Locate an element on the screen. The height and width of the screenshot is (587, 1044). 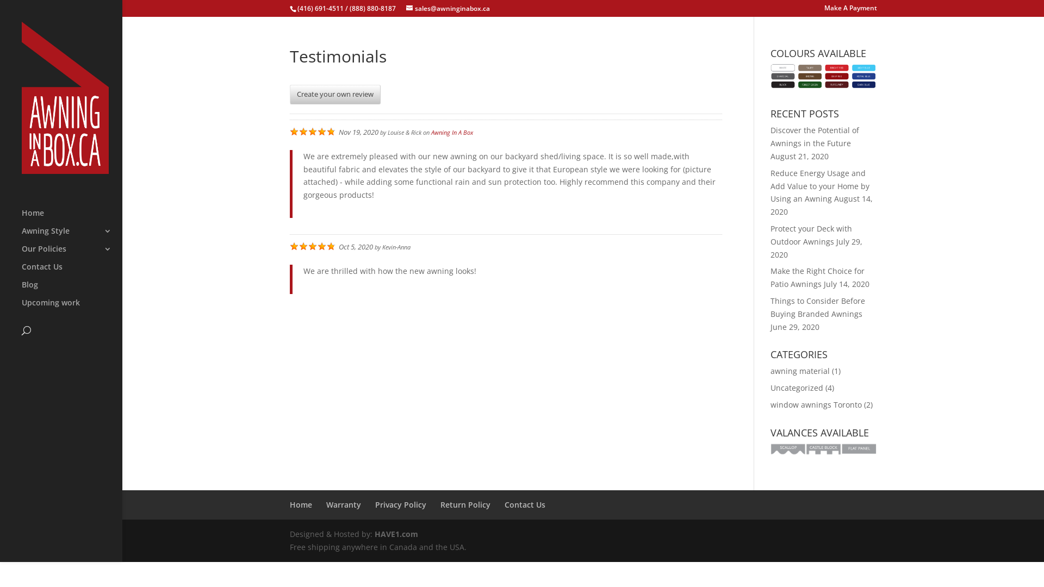
sales@awninginabox.ca is located at coordinates (448, 9).